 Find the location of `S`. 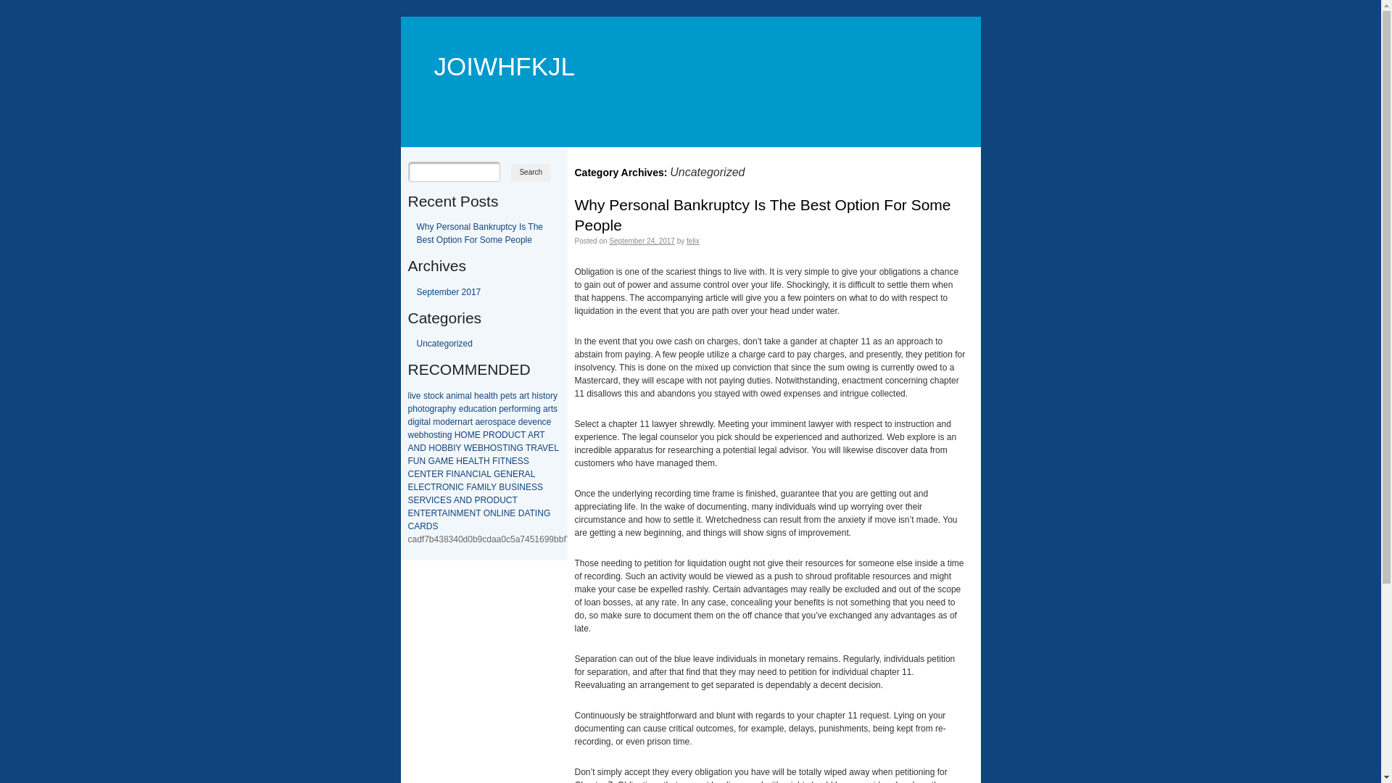

S is located at coordinates (534, 487).